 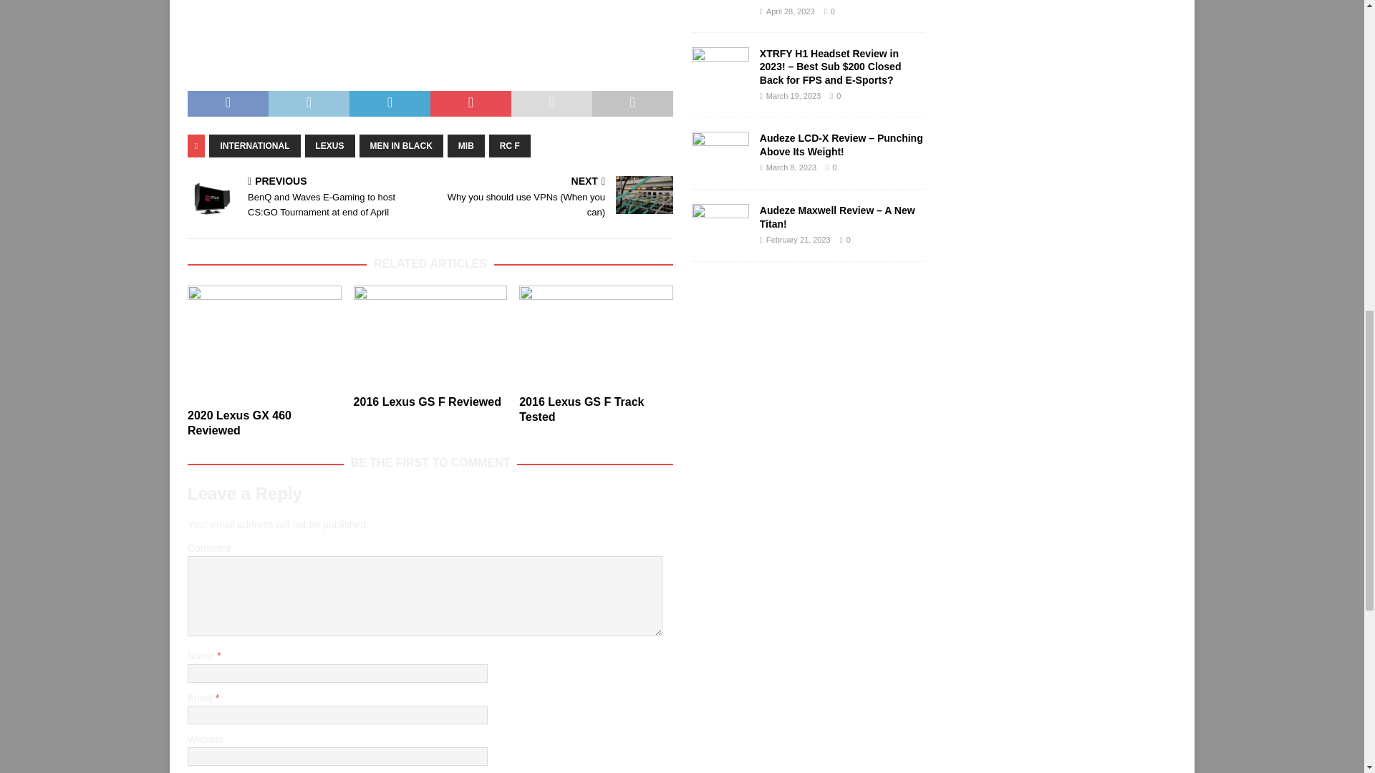 What do you see at coordinates (254, 146) in the screenshot?
I see `INTERNATIONAL` at bounding box center [254, 146].